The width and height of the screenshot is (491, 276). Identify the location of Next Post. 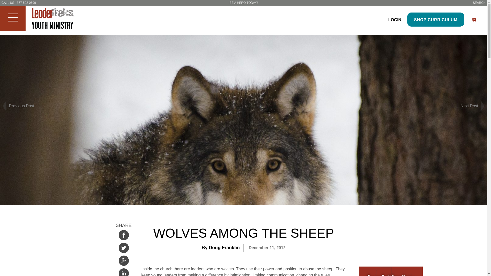
(465, 106).